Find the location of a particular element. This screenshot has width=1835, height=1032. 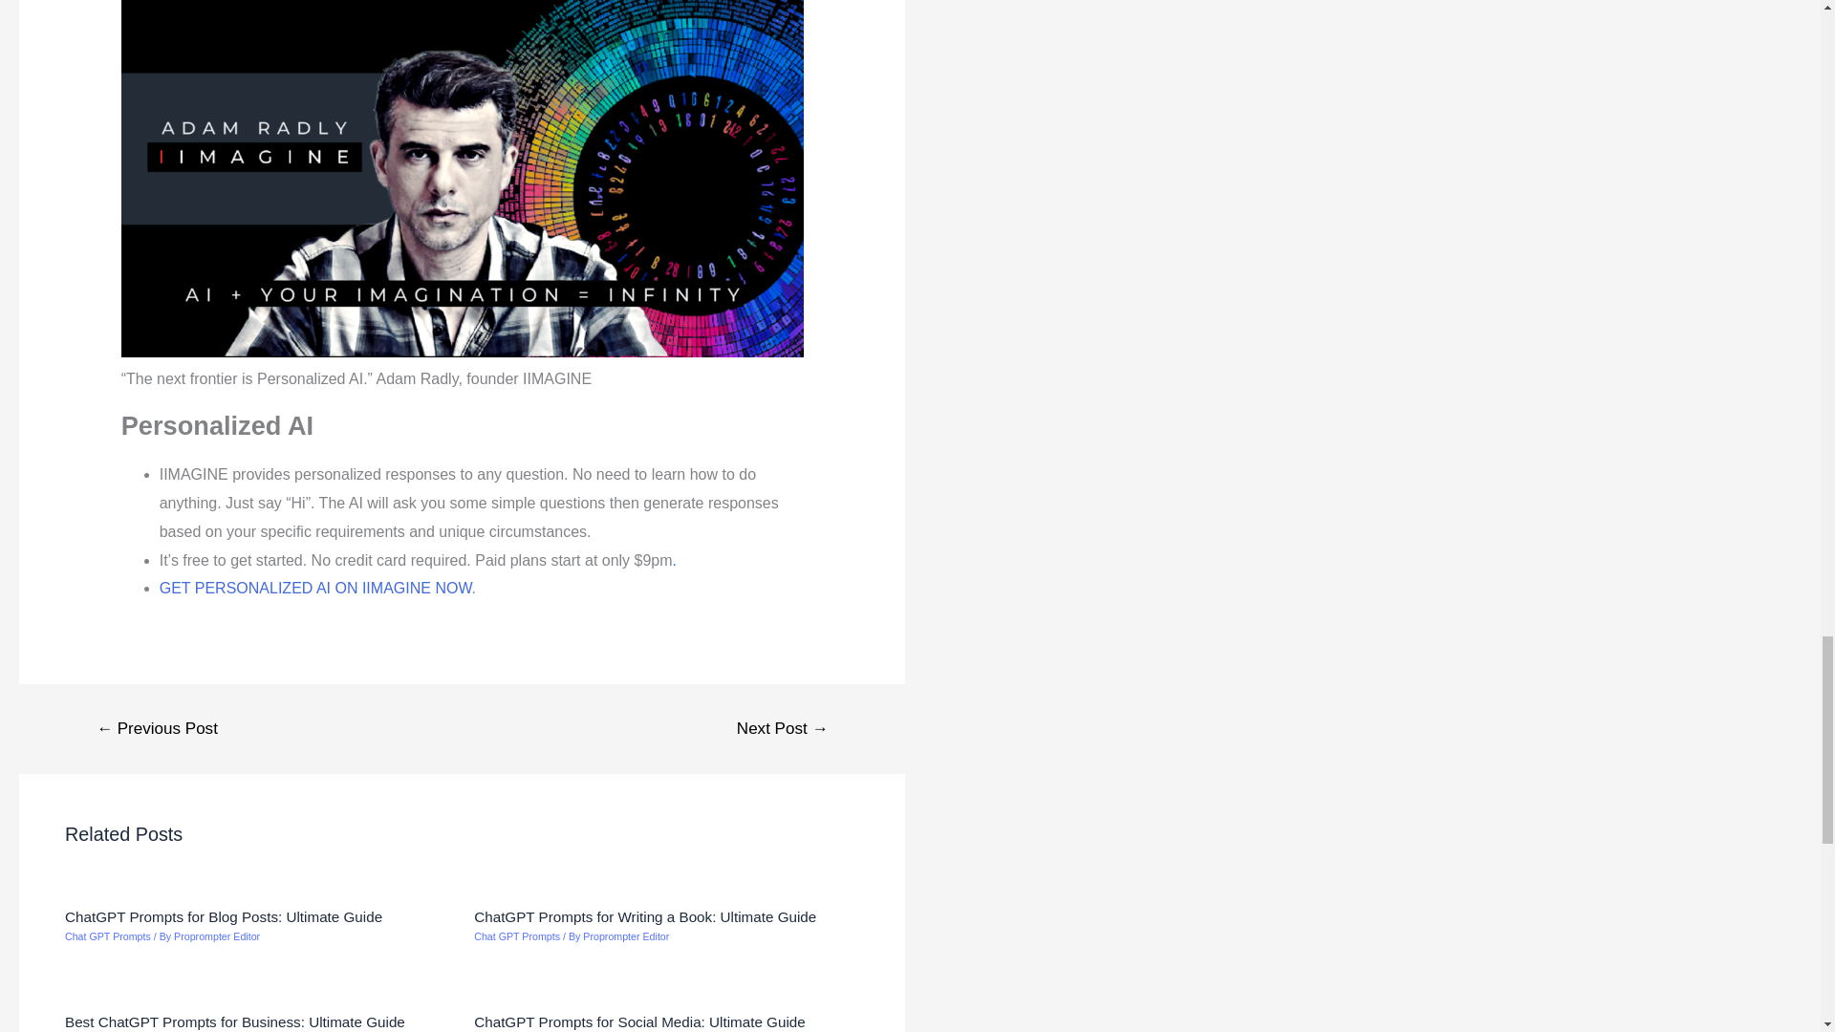

Proprompter Editor is located at coordinates (626, 936).